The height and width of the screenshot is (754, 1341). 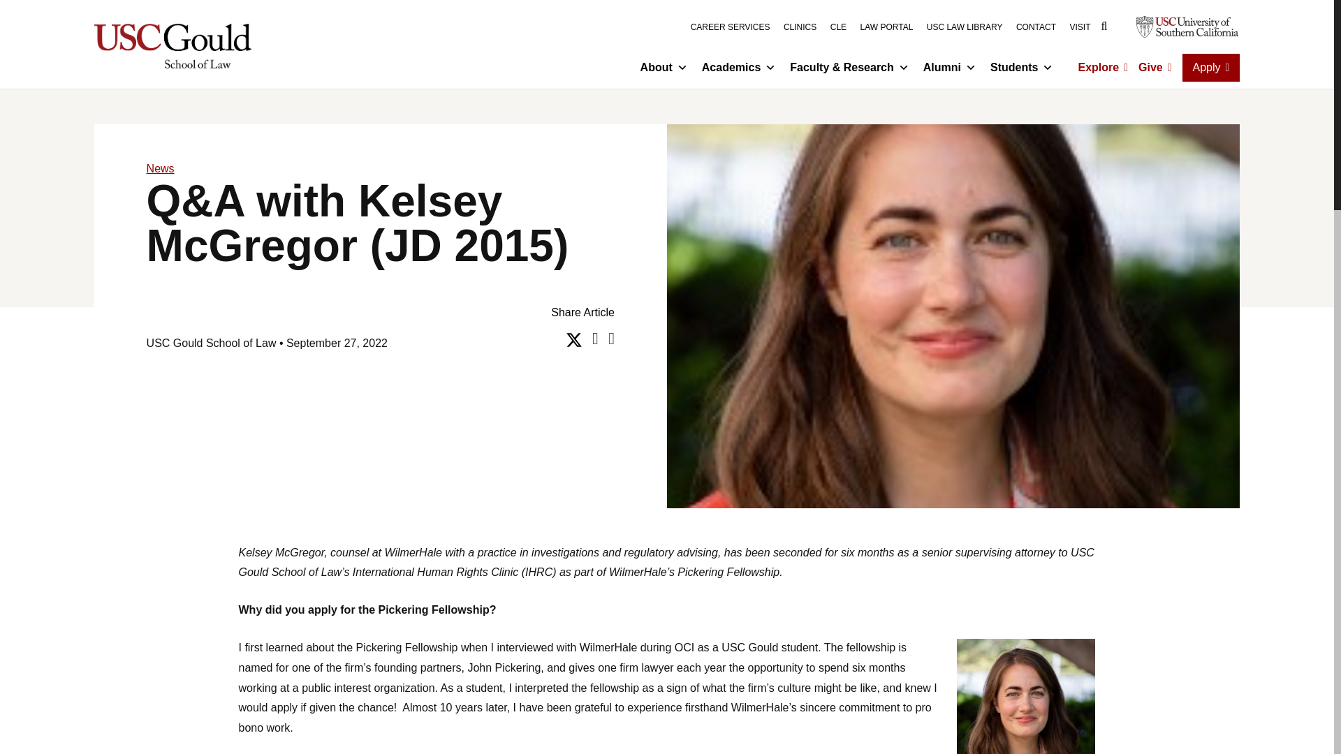 What do you see at coordinates (1079, 27) in the screenshot?
I see `Visit` at bounding box center [1079, 27].